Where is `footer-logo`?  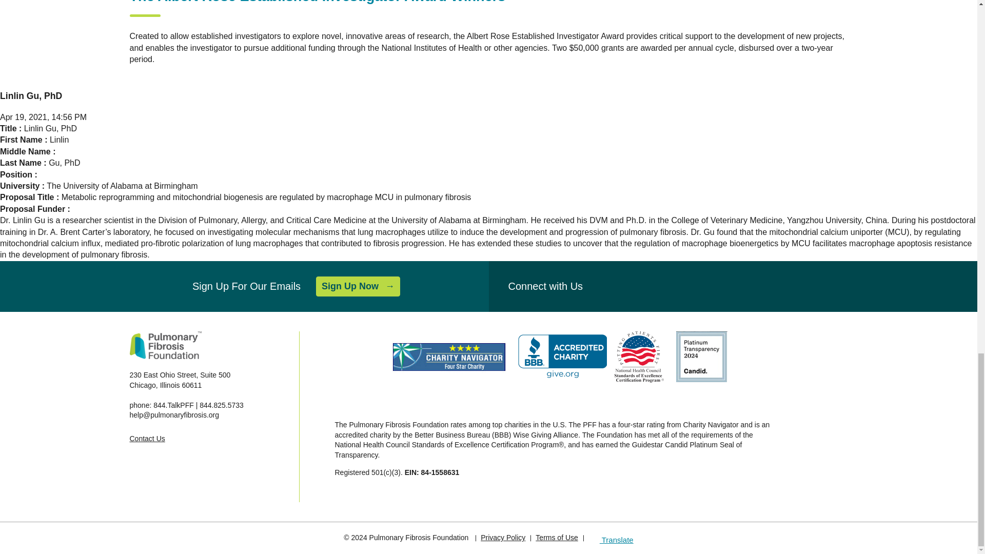
footer-logo is located at coordinates (165, 345).